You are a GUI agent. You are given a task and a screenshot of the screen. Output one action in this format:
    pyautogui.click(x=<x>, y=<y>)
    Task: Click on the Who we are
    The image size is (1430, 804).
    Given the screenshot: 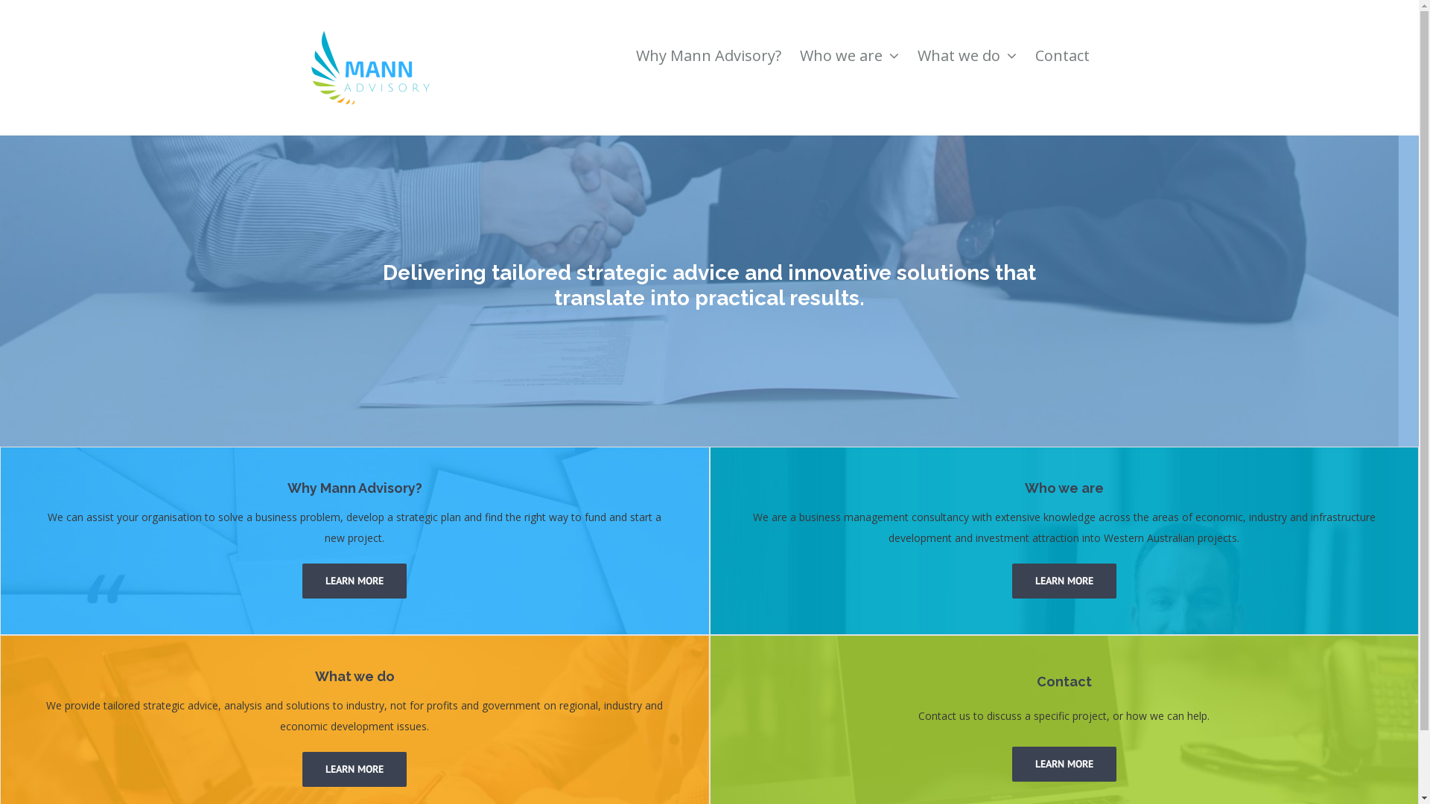 What is the action you would take?
    pyautogui.click(x=849, y=38)
    